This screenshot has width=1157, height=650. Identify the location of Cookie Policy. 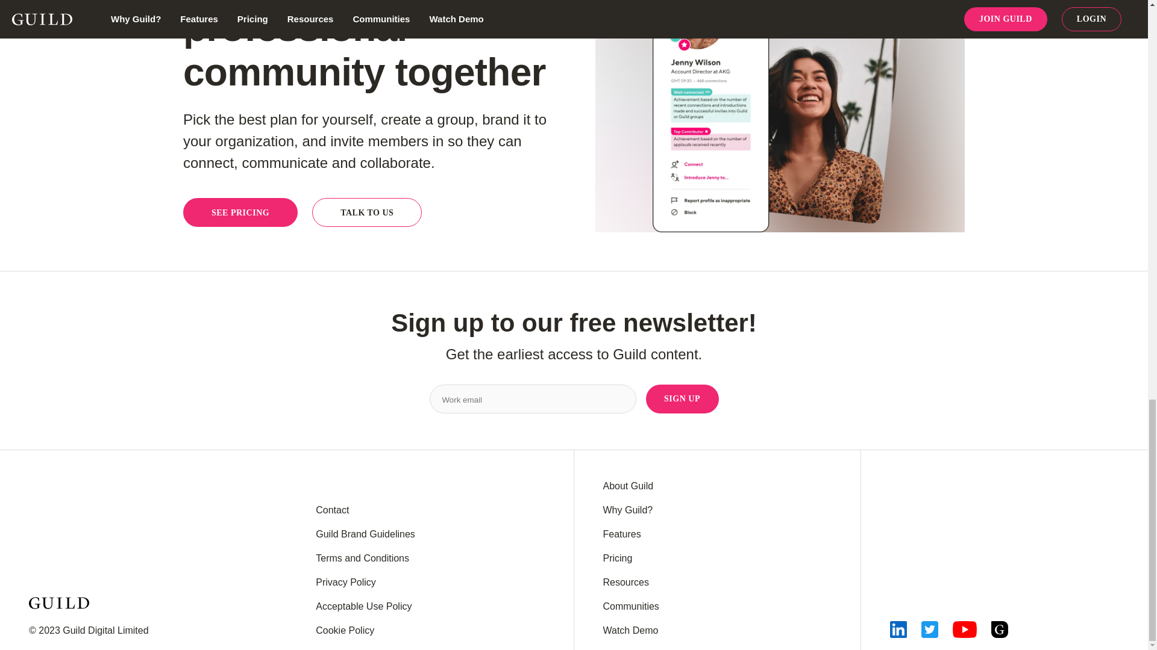
(345, 630).